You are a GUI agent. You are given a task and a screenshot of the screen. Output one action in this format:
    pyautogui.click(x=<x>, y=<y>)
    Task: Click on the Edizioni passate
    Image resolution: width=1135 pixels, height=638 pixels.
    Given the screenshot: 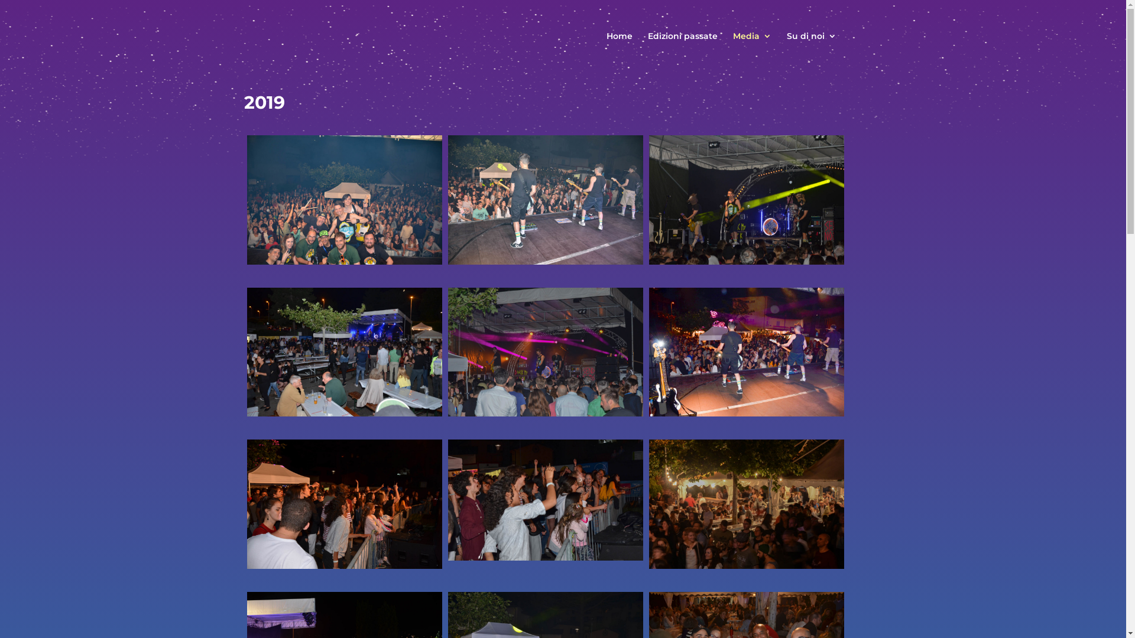 What is the action you would take?
    pyautogui.click(x=683, y=46)
    